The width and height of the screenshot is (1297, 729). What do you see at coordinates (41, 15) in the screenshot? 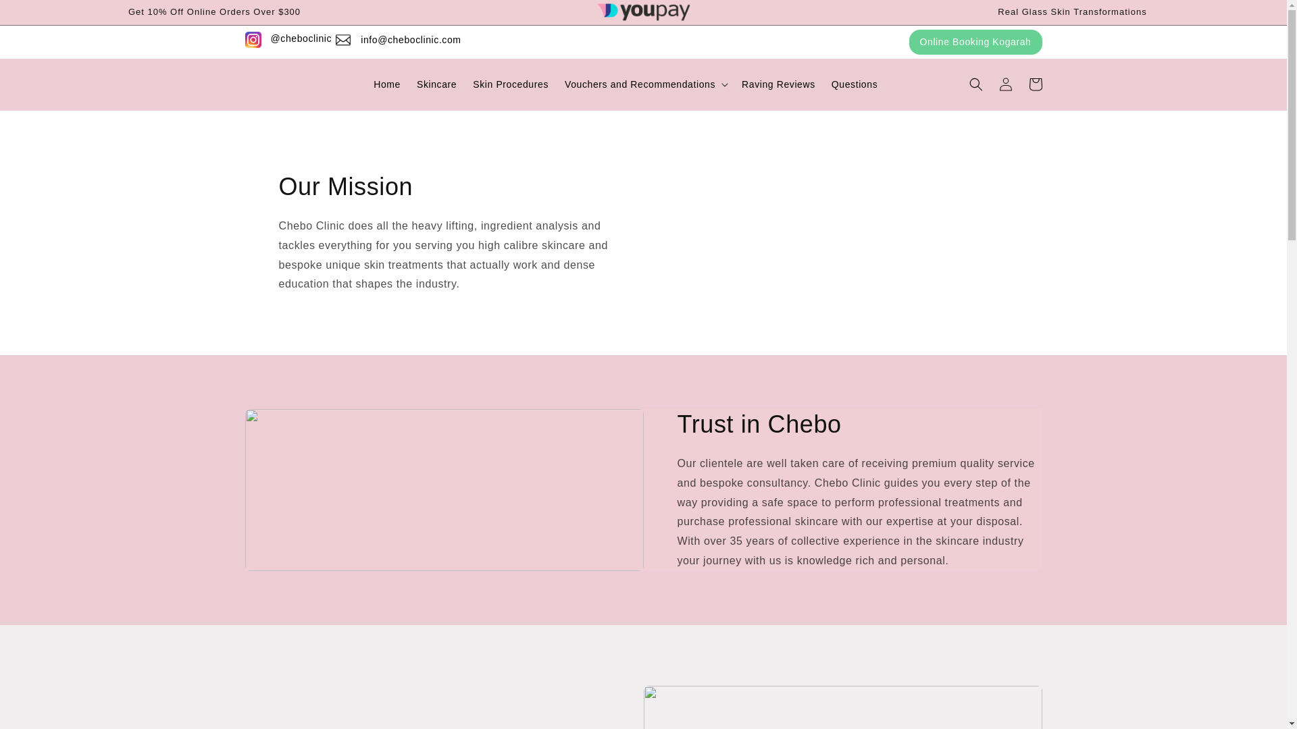
I see `Skip to content` at bounding box center [41, 15].